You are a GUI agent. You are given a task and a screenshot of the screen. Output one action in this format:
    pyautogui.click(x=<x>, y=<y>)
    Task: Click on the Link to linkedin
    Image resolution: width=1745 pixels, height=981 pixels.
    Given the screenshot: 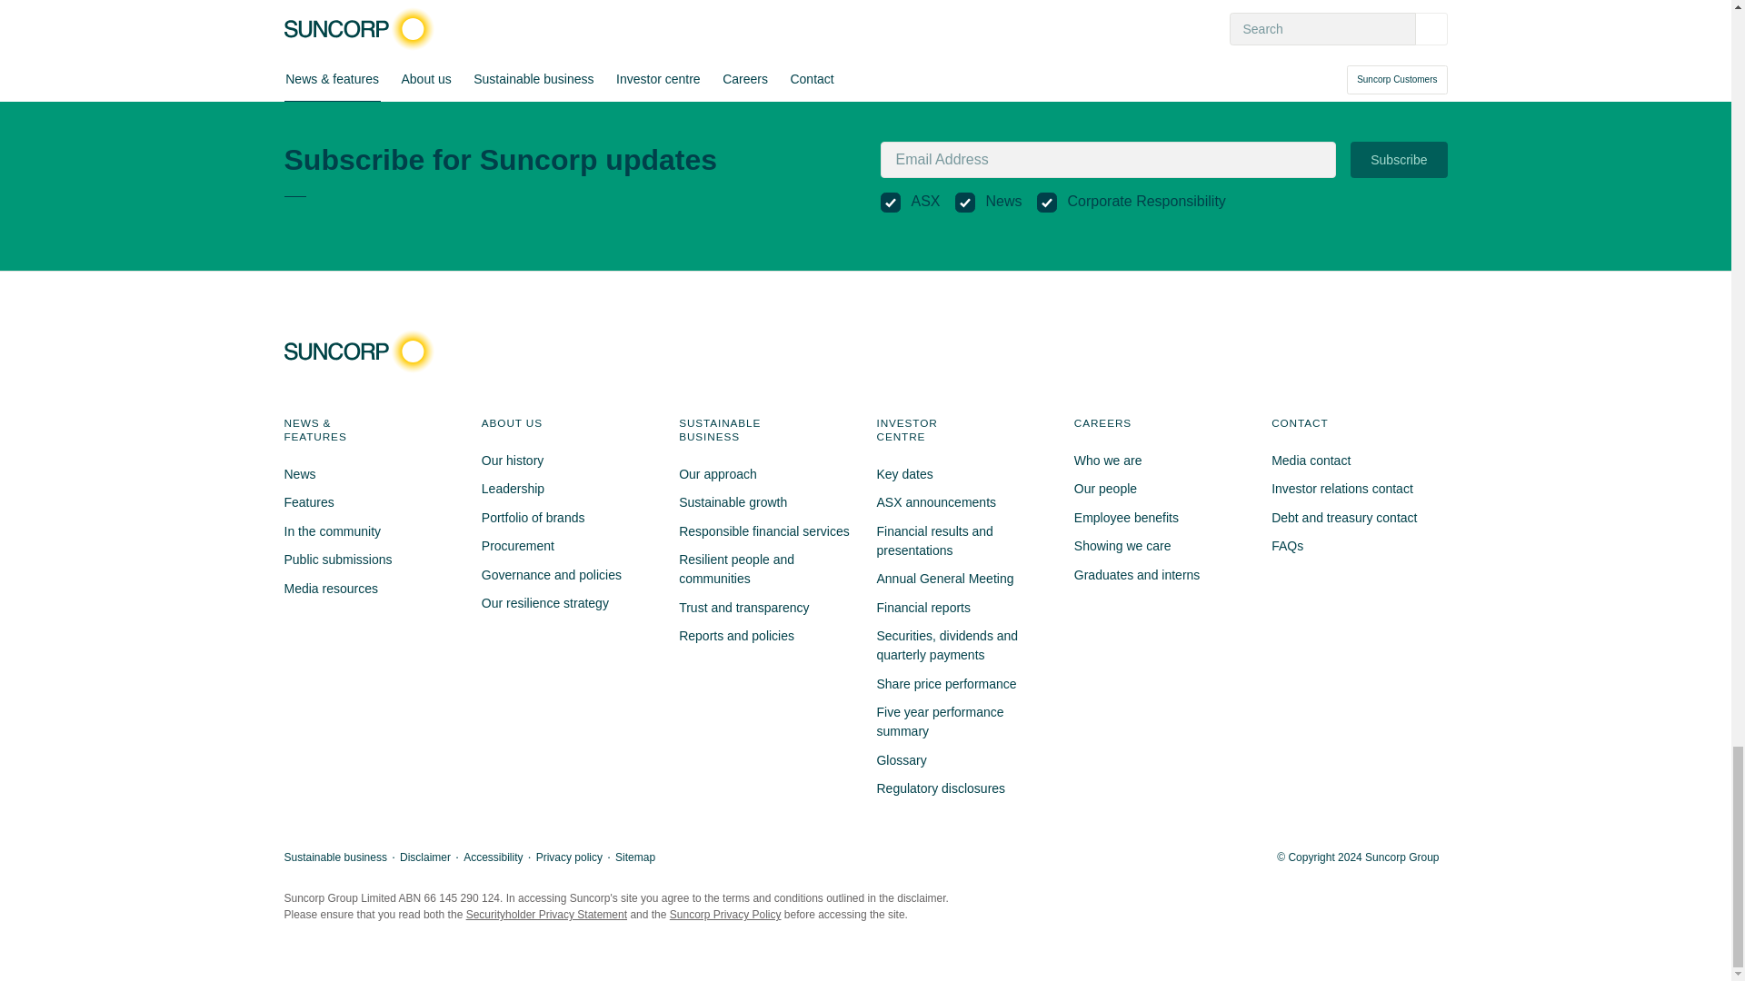 What is the action you would take?
    pyautogui.click(x=1388, y=352)
    